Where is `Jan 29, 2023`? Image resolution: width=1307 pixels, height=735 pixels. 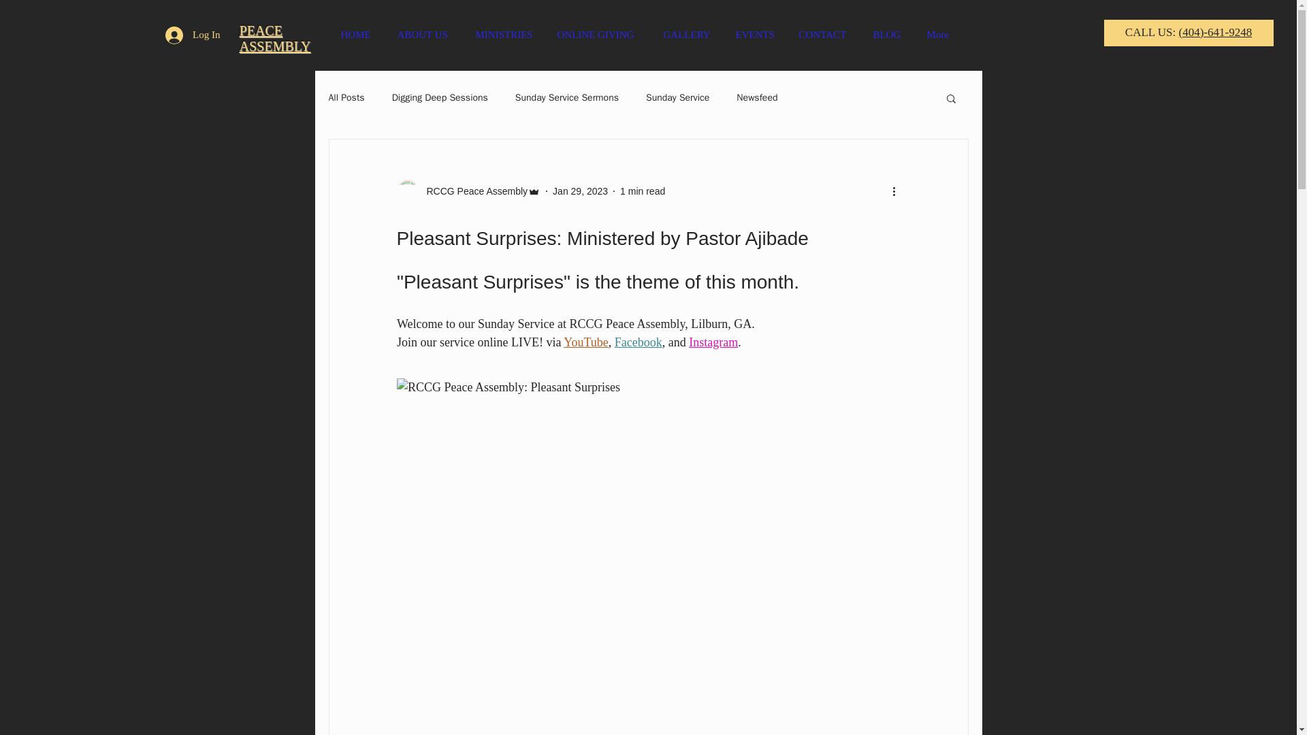
Jan 29, 2023 is located at coordinates (580, 191).